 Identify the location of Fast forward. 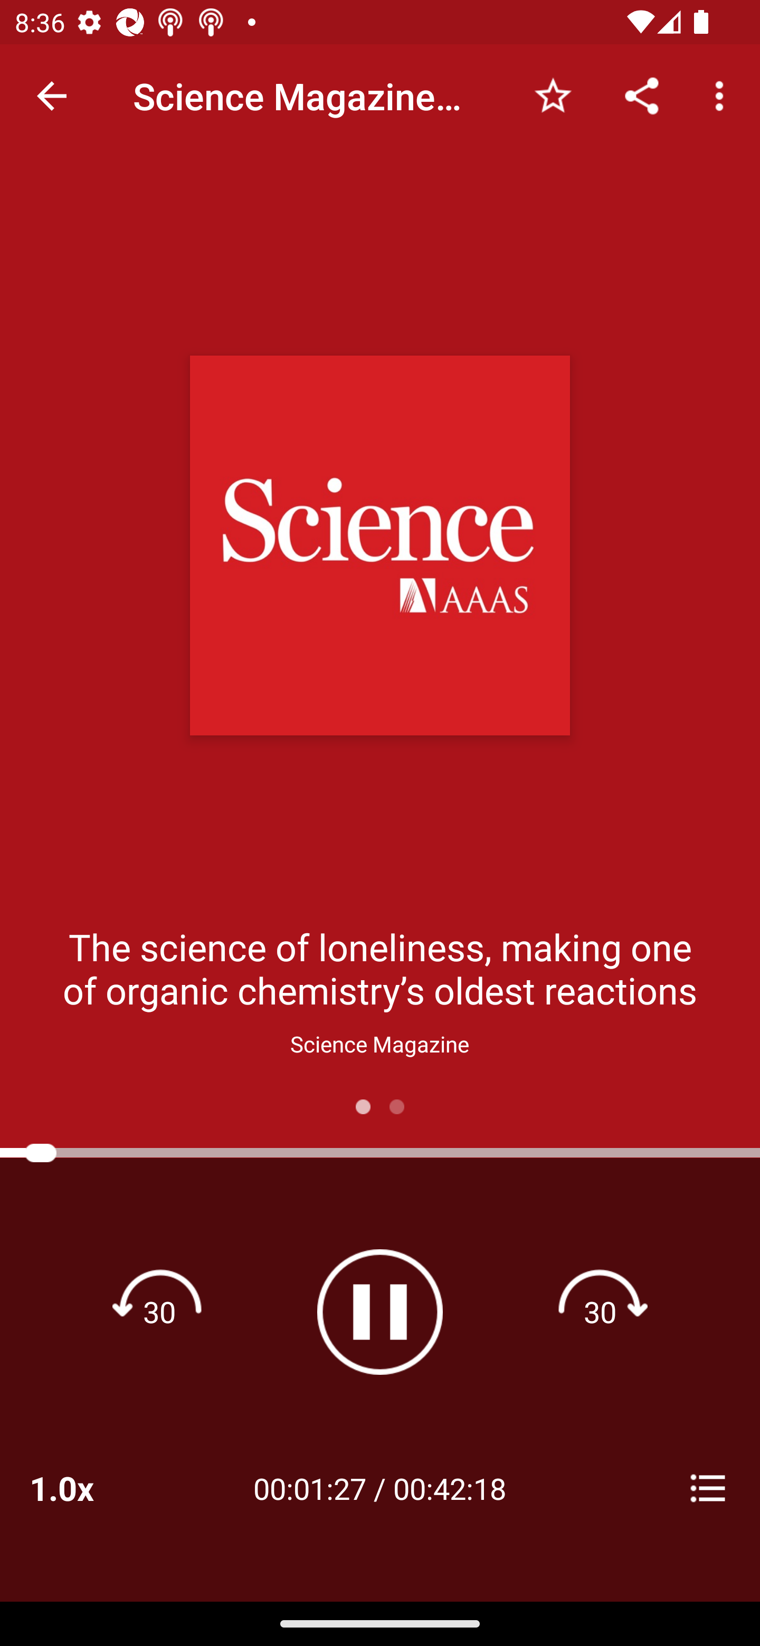
(600, 1312).